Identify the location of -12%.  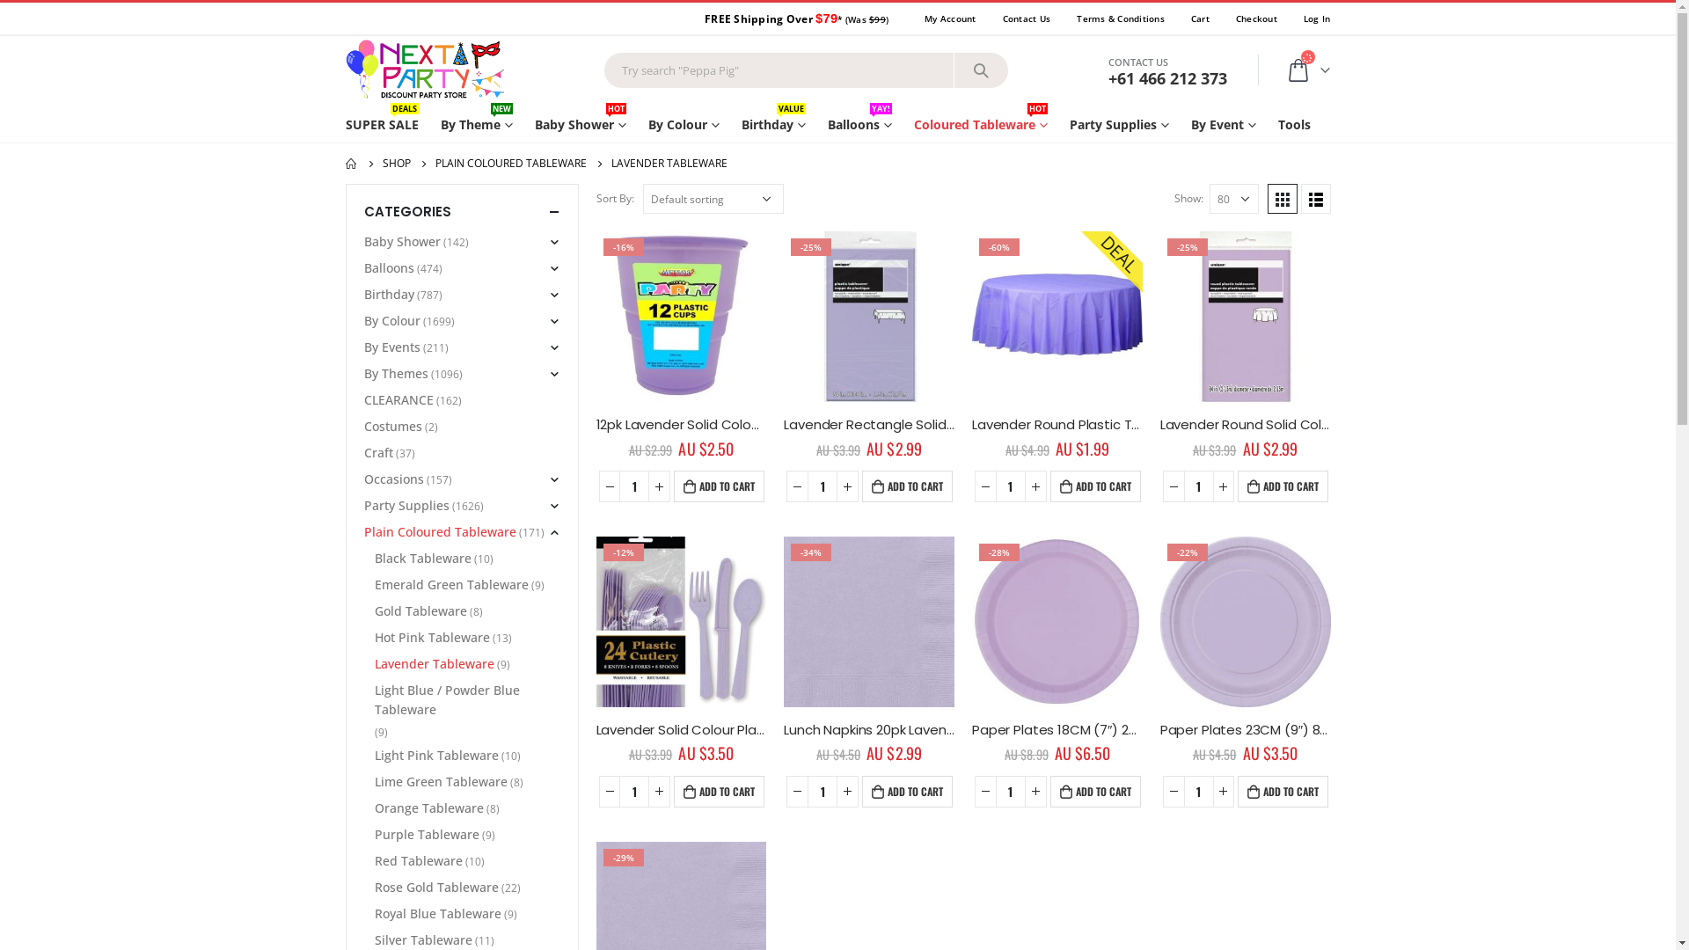
(682, 622).